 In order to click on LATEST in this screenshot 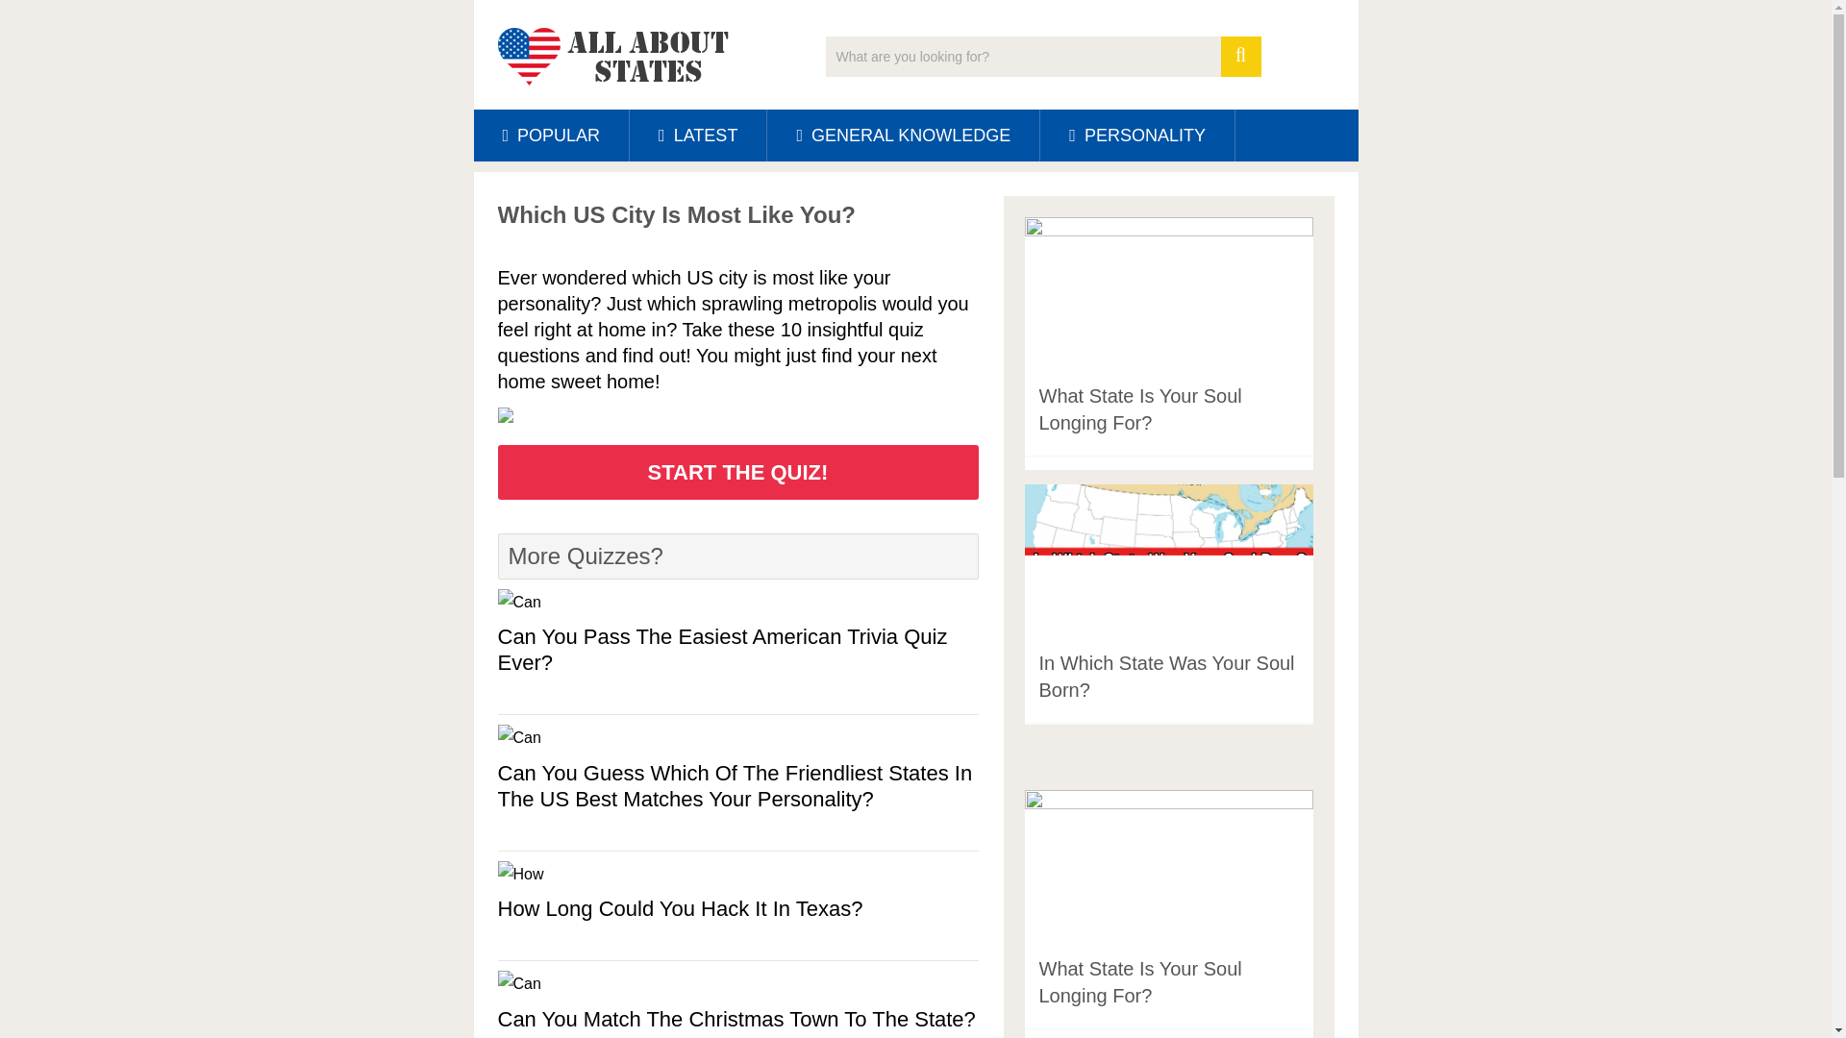, I will do `click(697, 136)`.